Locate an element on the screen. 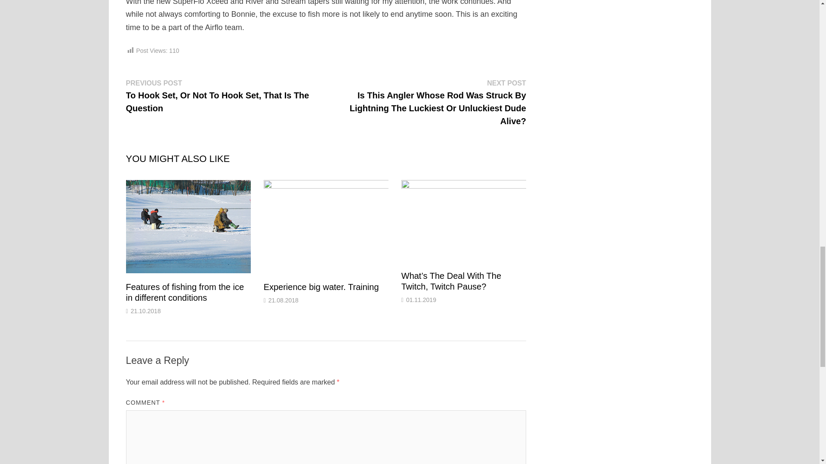 The image size is (826, 464). Experience big water. Training is located at coordinates (321, 287).